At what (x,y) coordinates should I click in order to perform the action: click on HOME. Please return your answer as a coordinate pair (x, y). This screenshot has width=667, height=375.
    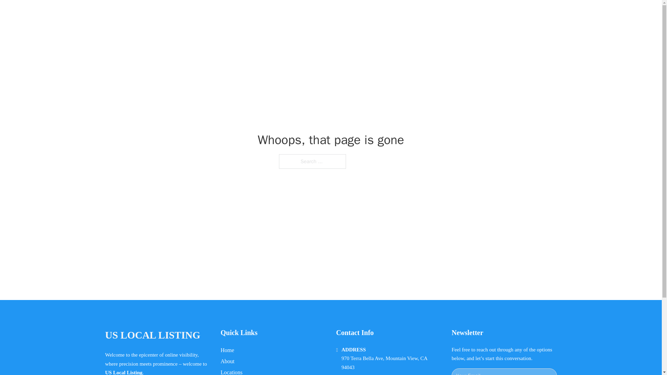
    Looking at the image, I should click on (421, 13).